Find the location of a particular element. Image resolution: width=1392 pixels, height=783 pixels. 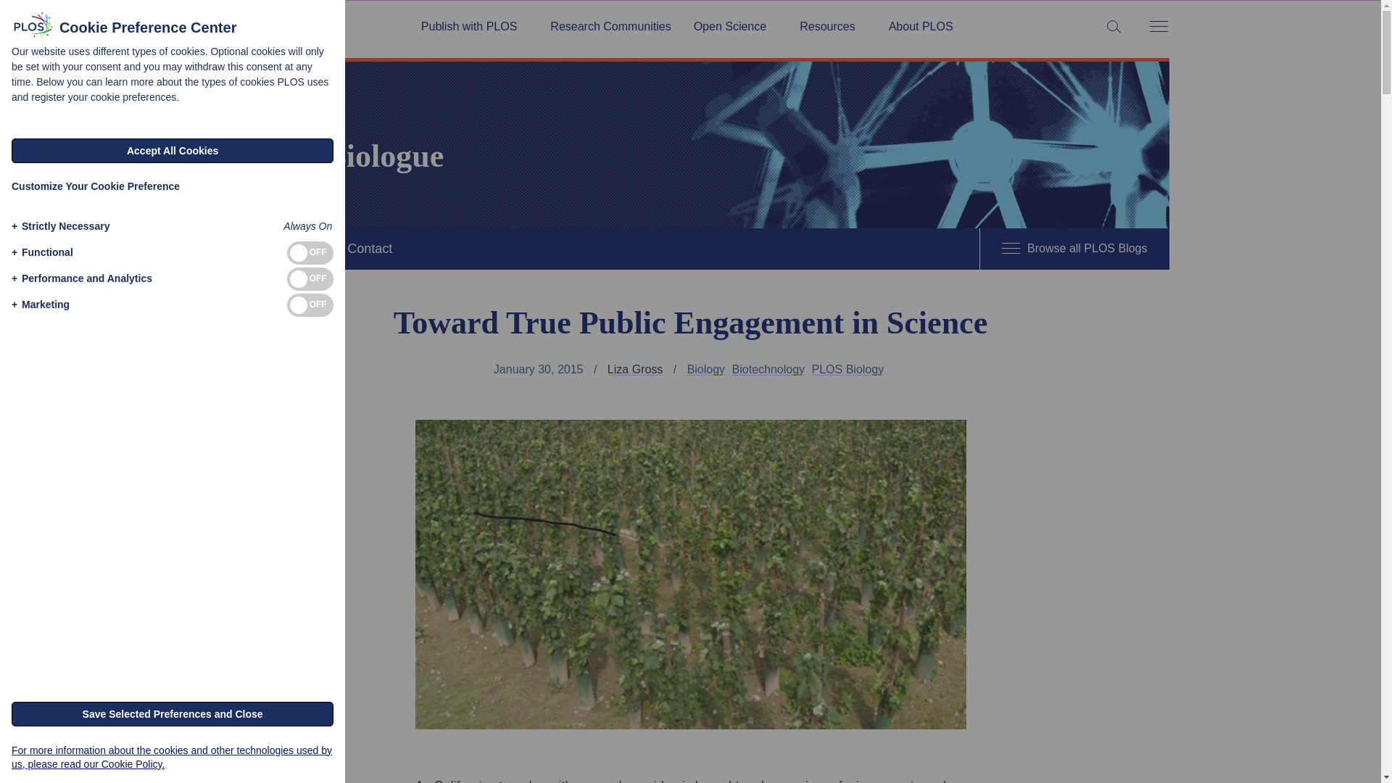

Research Communities is located at coordinates (610, 27).